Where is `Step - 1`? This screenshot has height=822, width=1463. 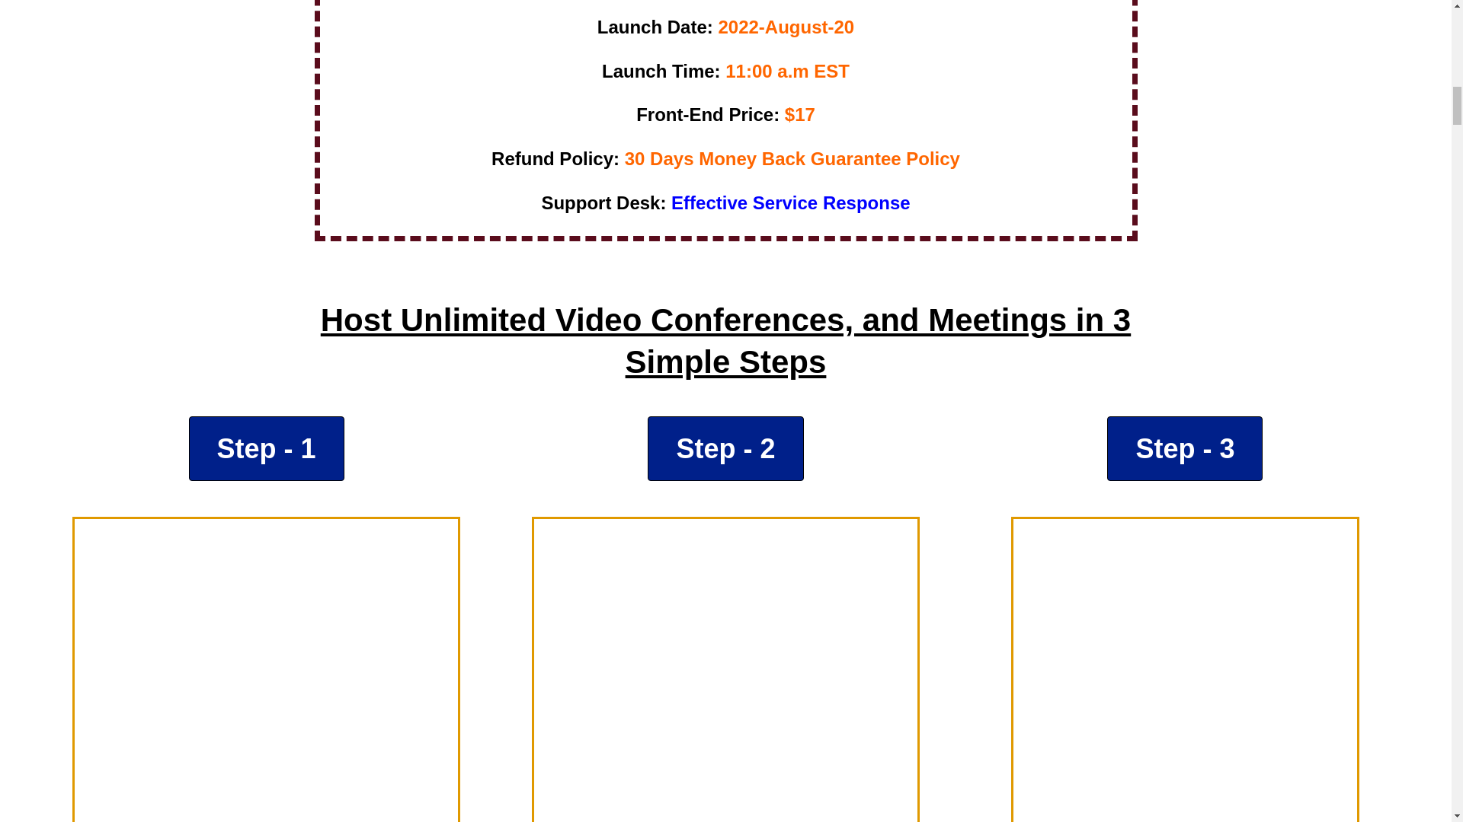
Step - 1 is located at coordinates (266, 448).